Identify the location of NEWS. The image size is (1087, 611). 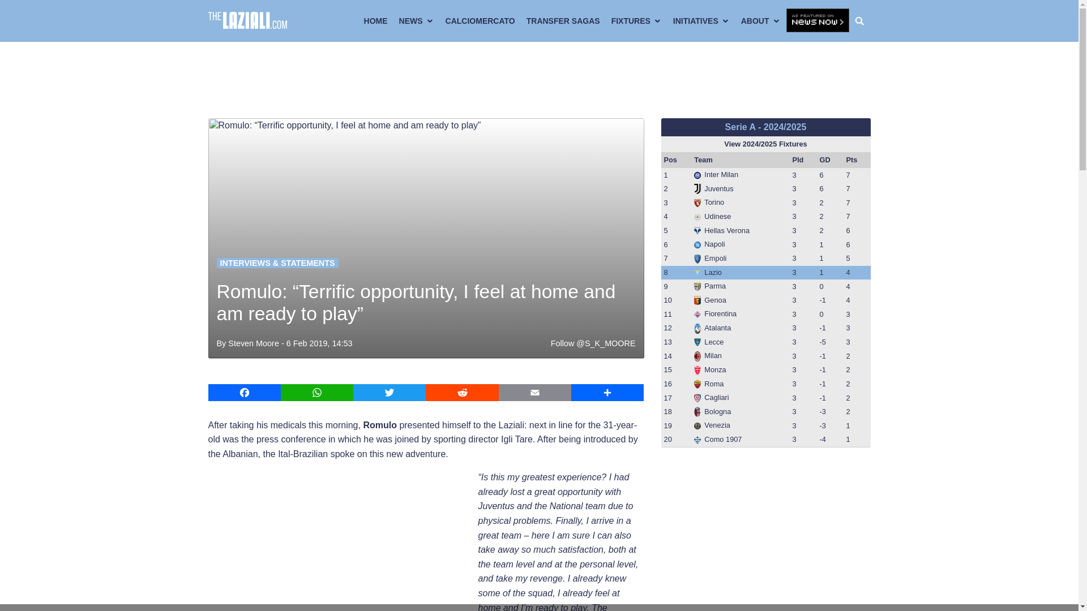
(417, 21).